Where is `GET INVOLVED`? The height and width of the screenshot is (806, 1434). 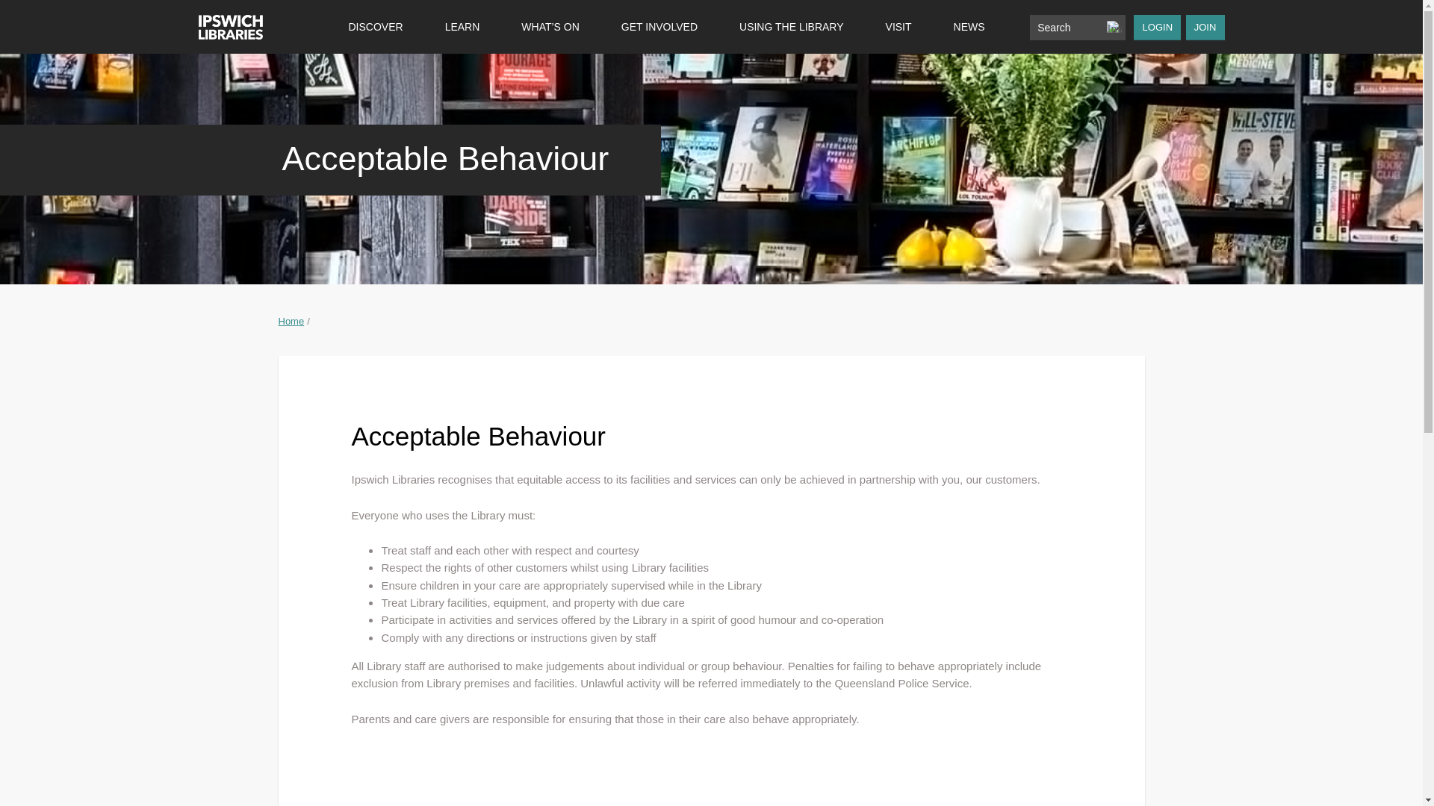 GET INVOLVED is located at coordinates (659, 27).